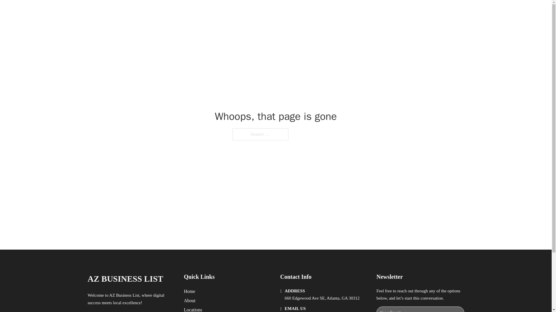  What do you see at coordinates (190, 300) in the screenshot?
I see `About` at bounding box center [190, 300].